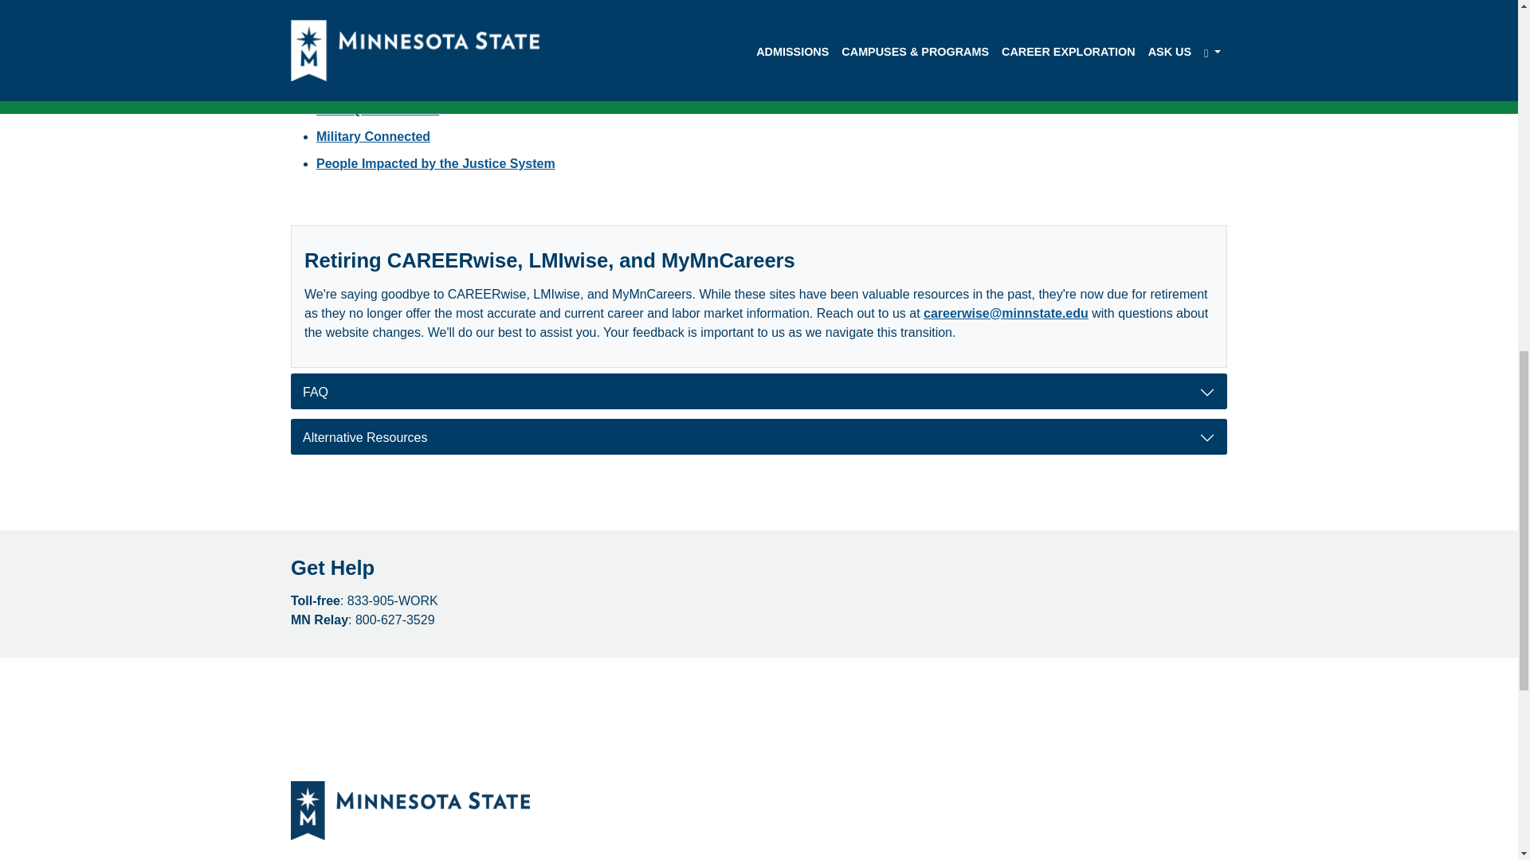 This screenshot has height=860, width=1530. What do you see at coordinates (759, 436) in the screenshot?
I see `Alternative Resources` at bounding box center [759, 436].